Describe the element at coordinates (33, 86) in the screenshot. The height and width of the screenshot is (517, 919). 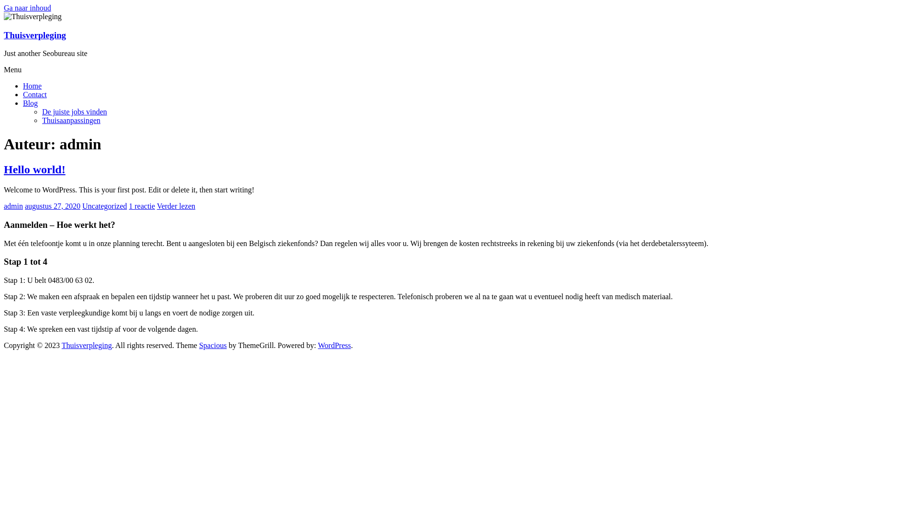
I see `Home` at that location.